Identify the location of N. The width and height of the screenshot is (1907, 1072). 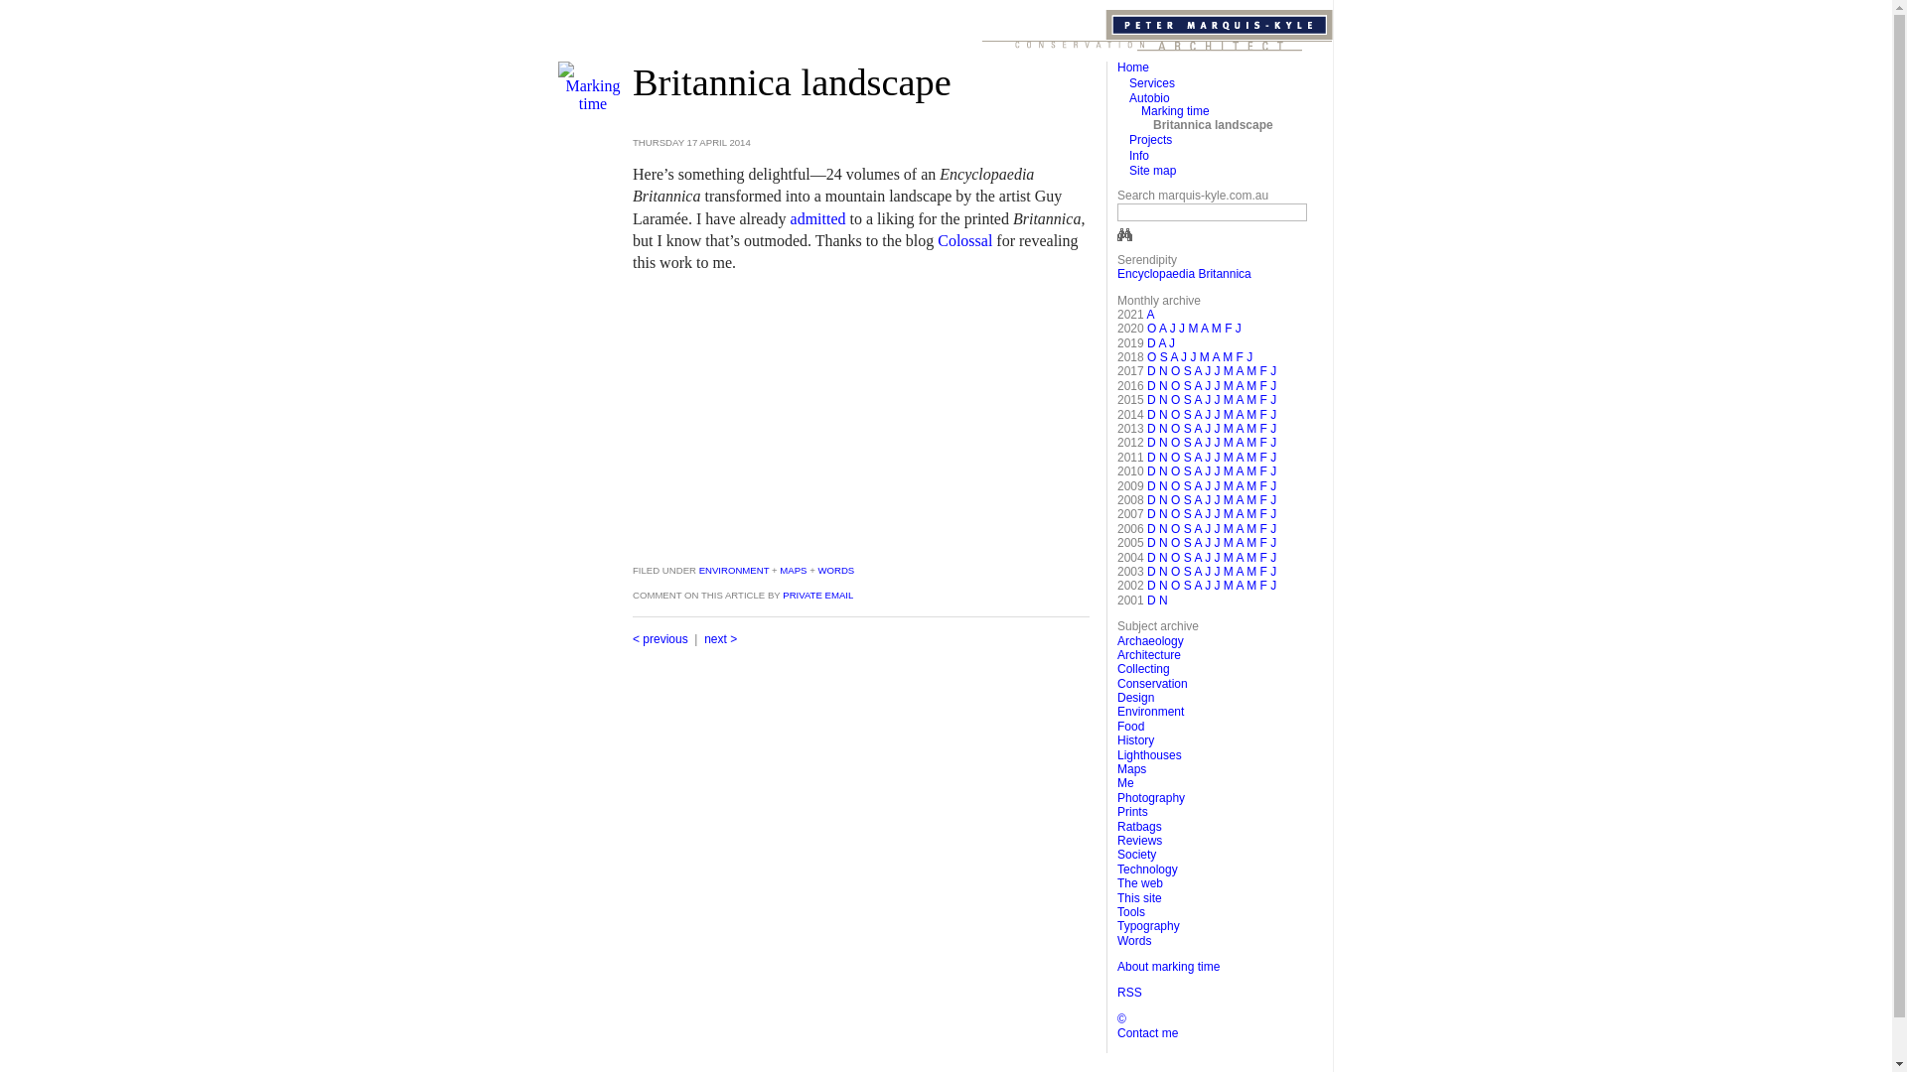
(1164, 543).